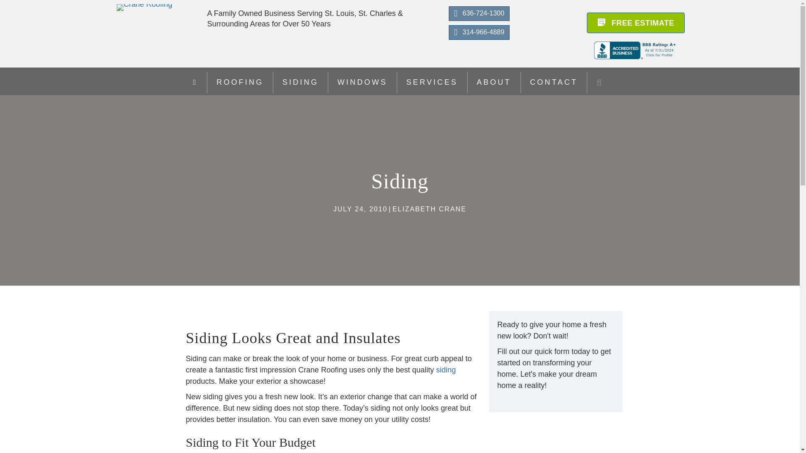 The image size is (806, 453). I want to click on 636-724-1300, so click(479, 13).